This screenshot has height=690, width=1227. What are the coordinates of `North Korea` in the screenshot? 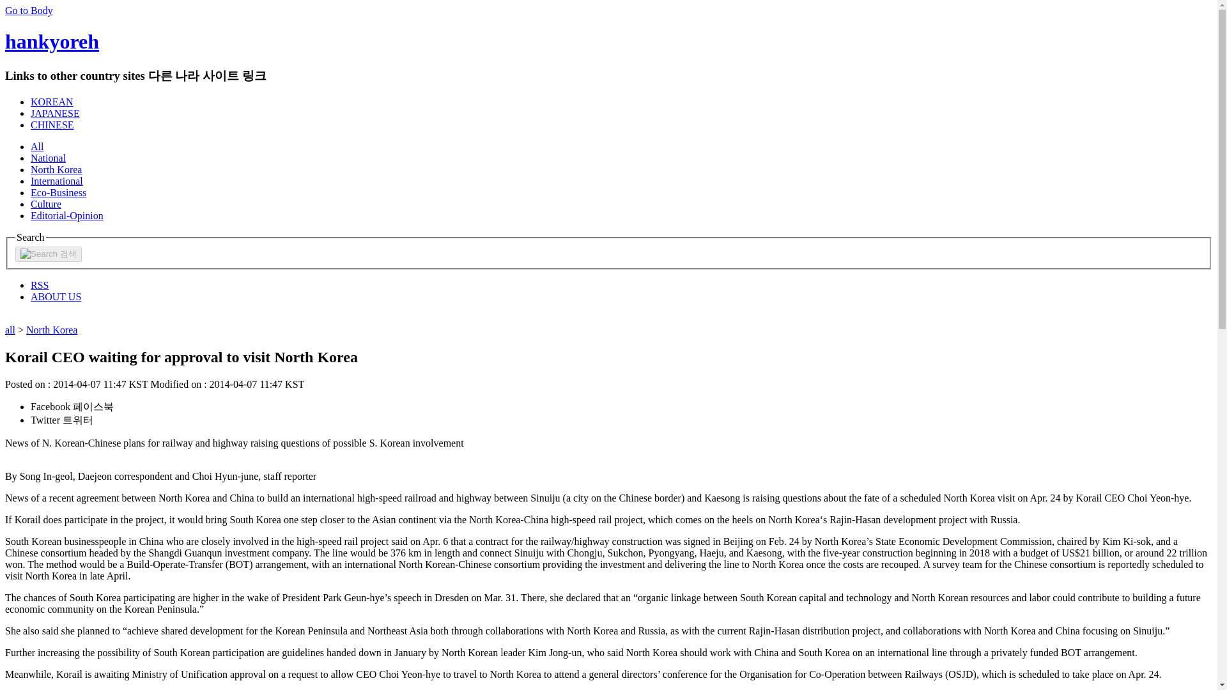 It's located at (56, 170).